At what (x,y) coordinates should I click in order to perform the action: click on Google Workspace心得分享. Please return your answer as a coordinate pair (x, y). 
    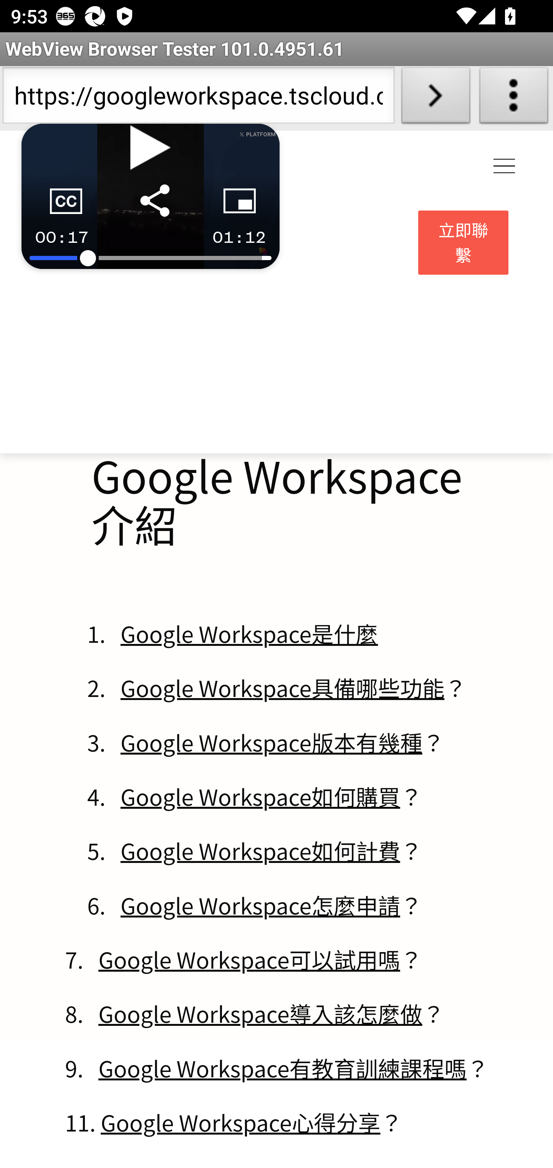
    Looking at the image, I should click on (240, 1121).